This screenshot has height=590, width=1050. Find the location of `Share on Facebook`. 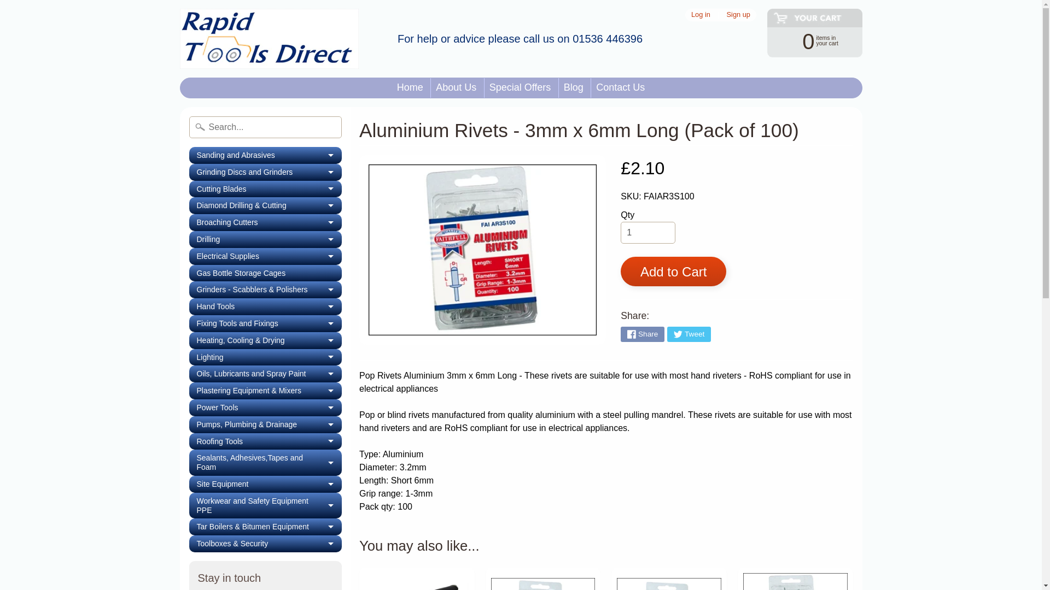

Share on Facebook is located at coordinates (738, 14).